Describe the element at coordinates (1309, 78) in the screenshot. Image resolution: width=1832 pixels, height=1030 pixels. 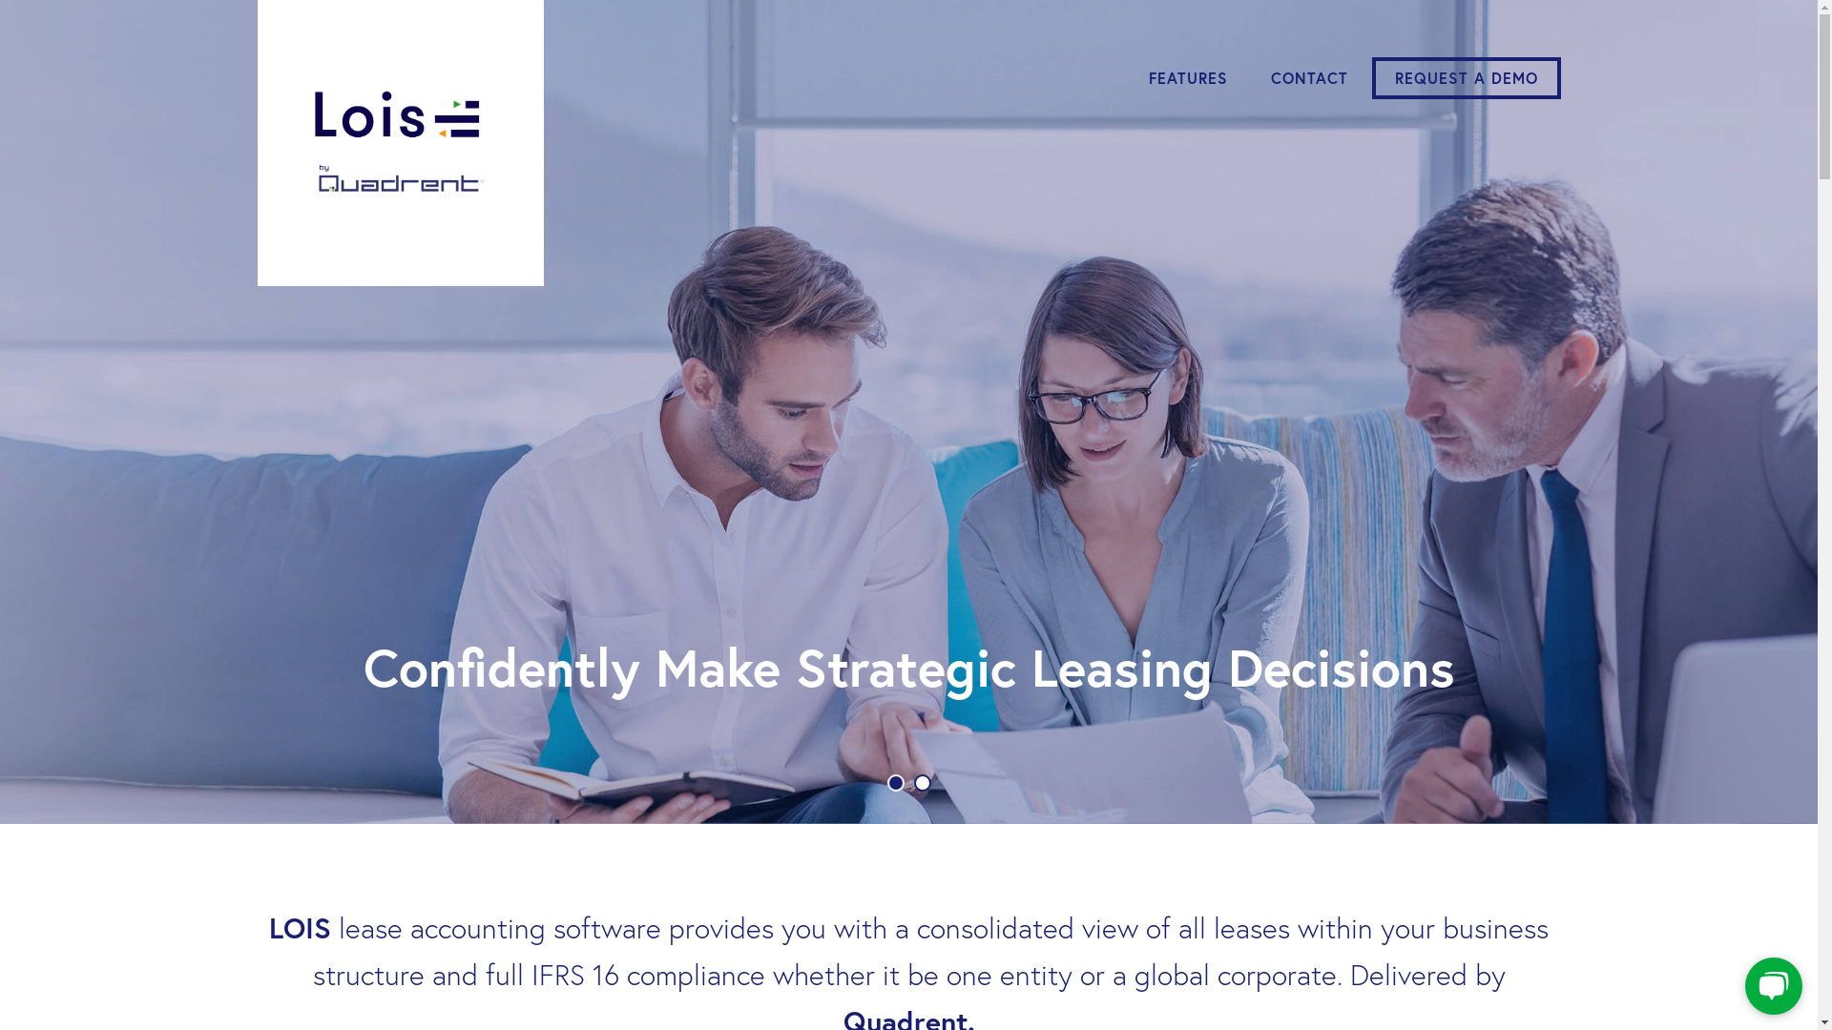
I see `CONTACT` at that location.